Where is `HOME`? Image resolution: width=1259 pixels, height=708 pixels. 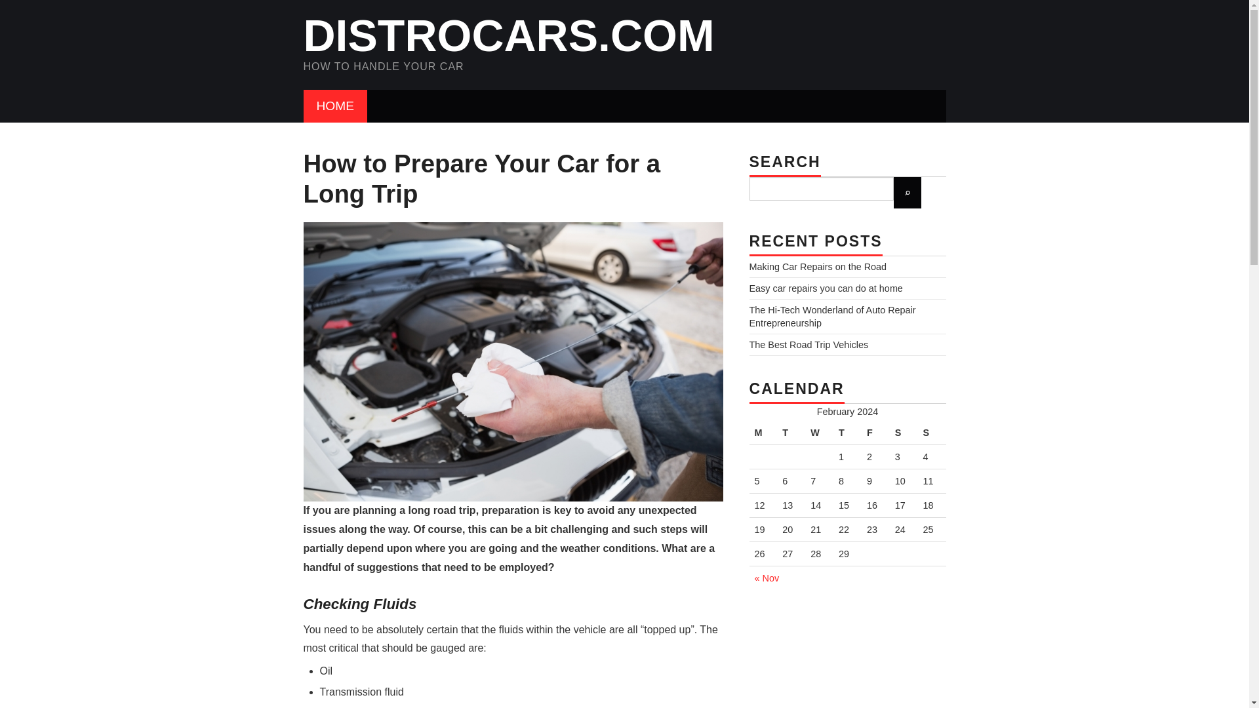
HOME is located at coordinates (335, 106).